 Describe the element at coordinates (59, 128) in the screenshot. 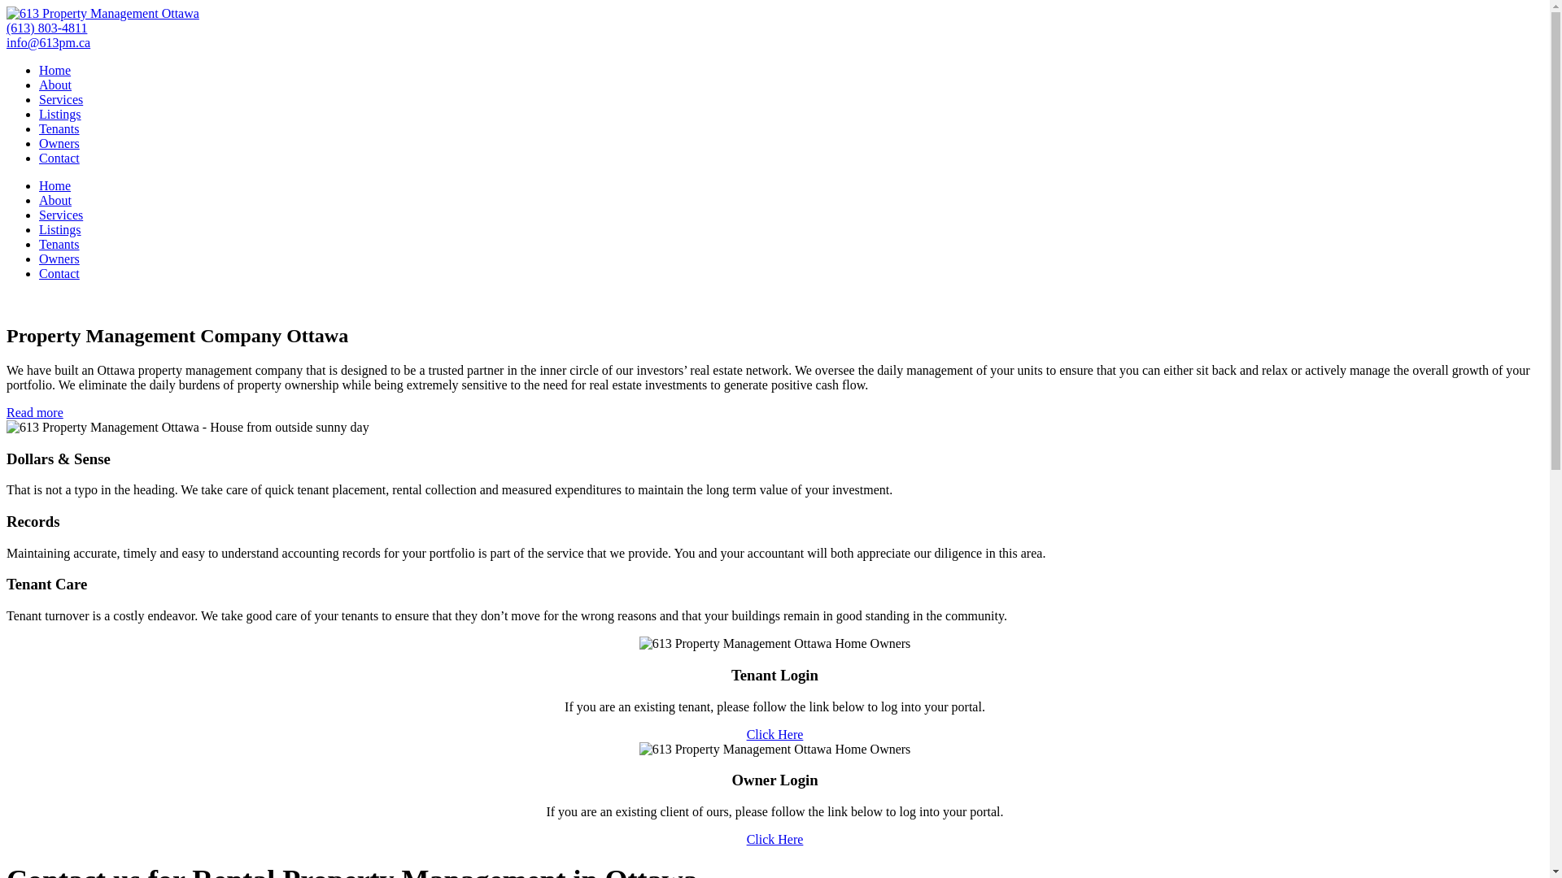

I see `Tenants` at that location.